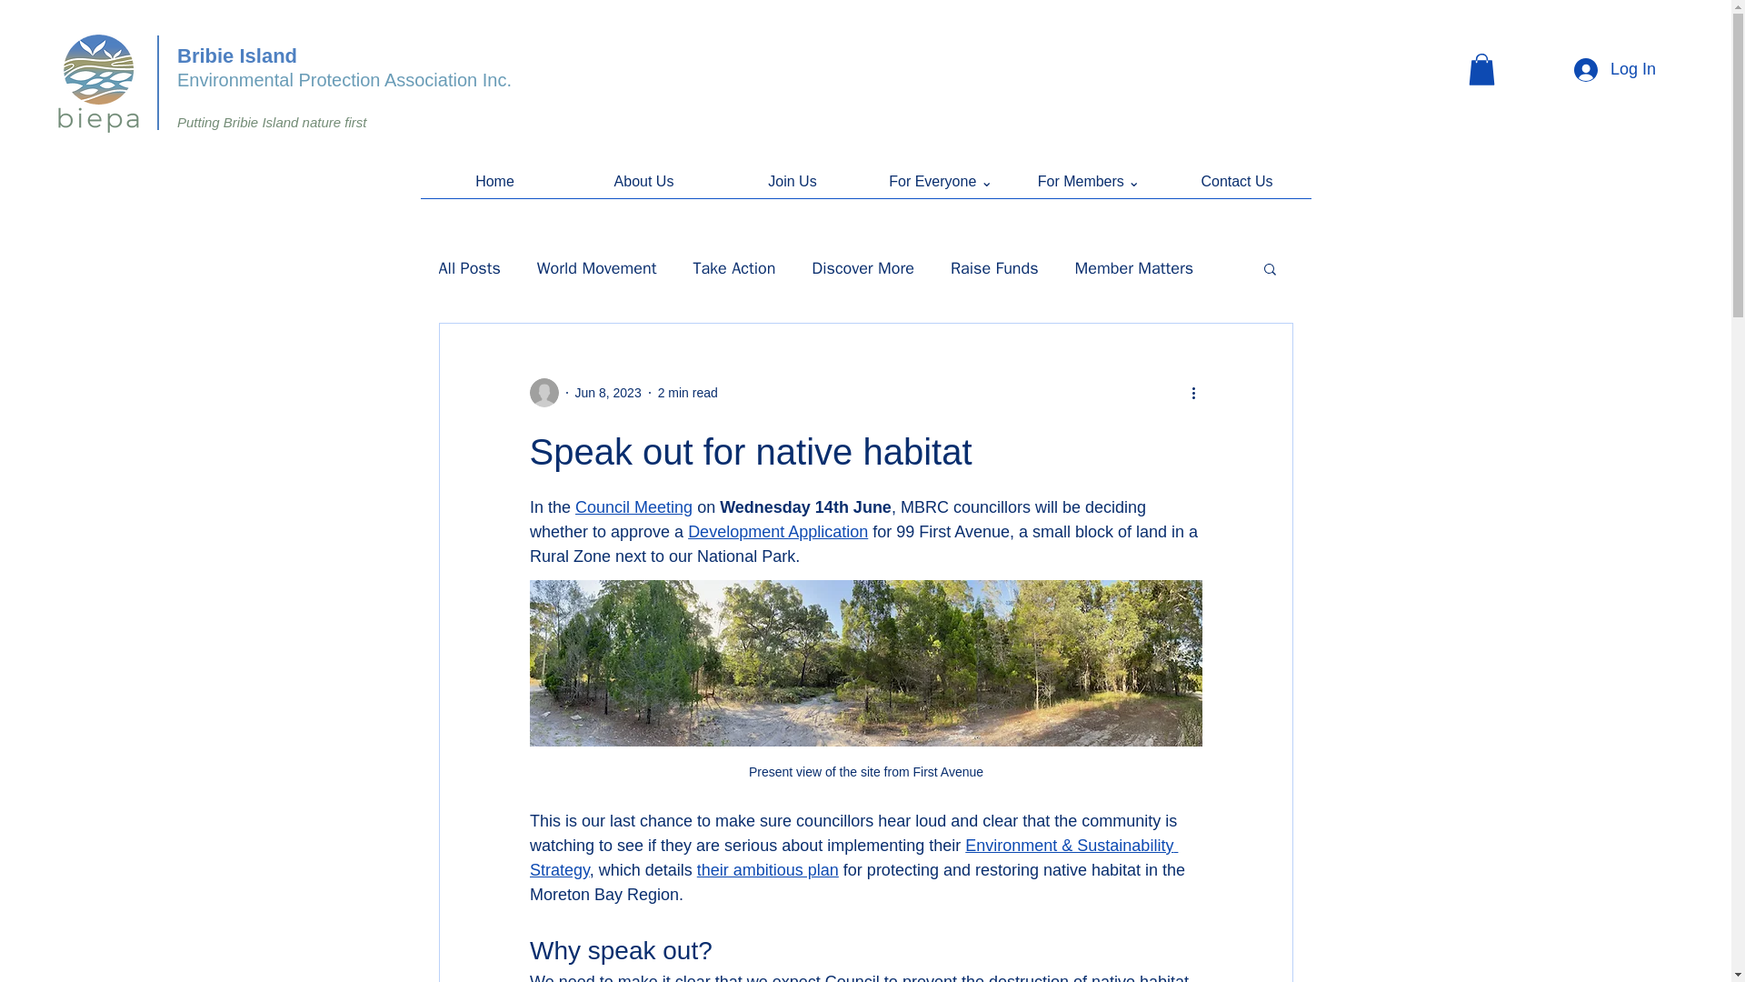 This screenshot has width=1745, height=982. Describe the element at coordinates (1134, 267) in the screenshot. I see `Member Matters` at that location.